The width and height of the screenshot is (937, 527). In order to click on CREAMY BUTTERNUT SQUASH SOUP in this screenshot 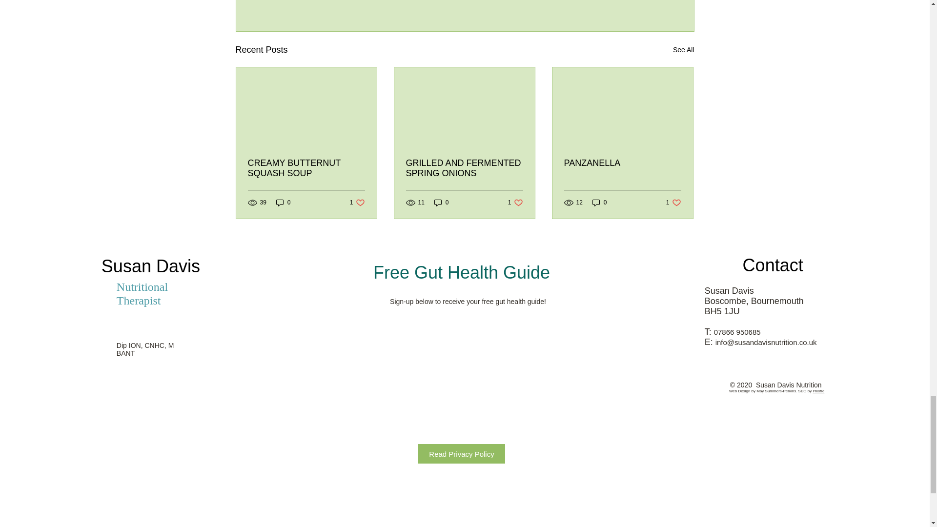, I will do `click(622, 163)`.